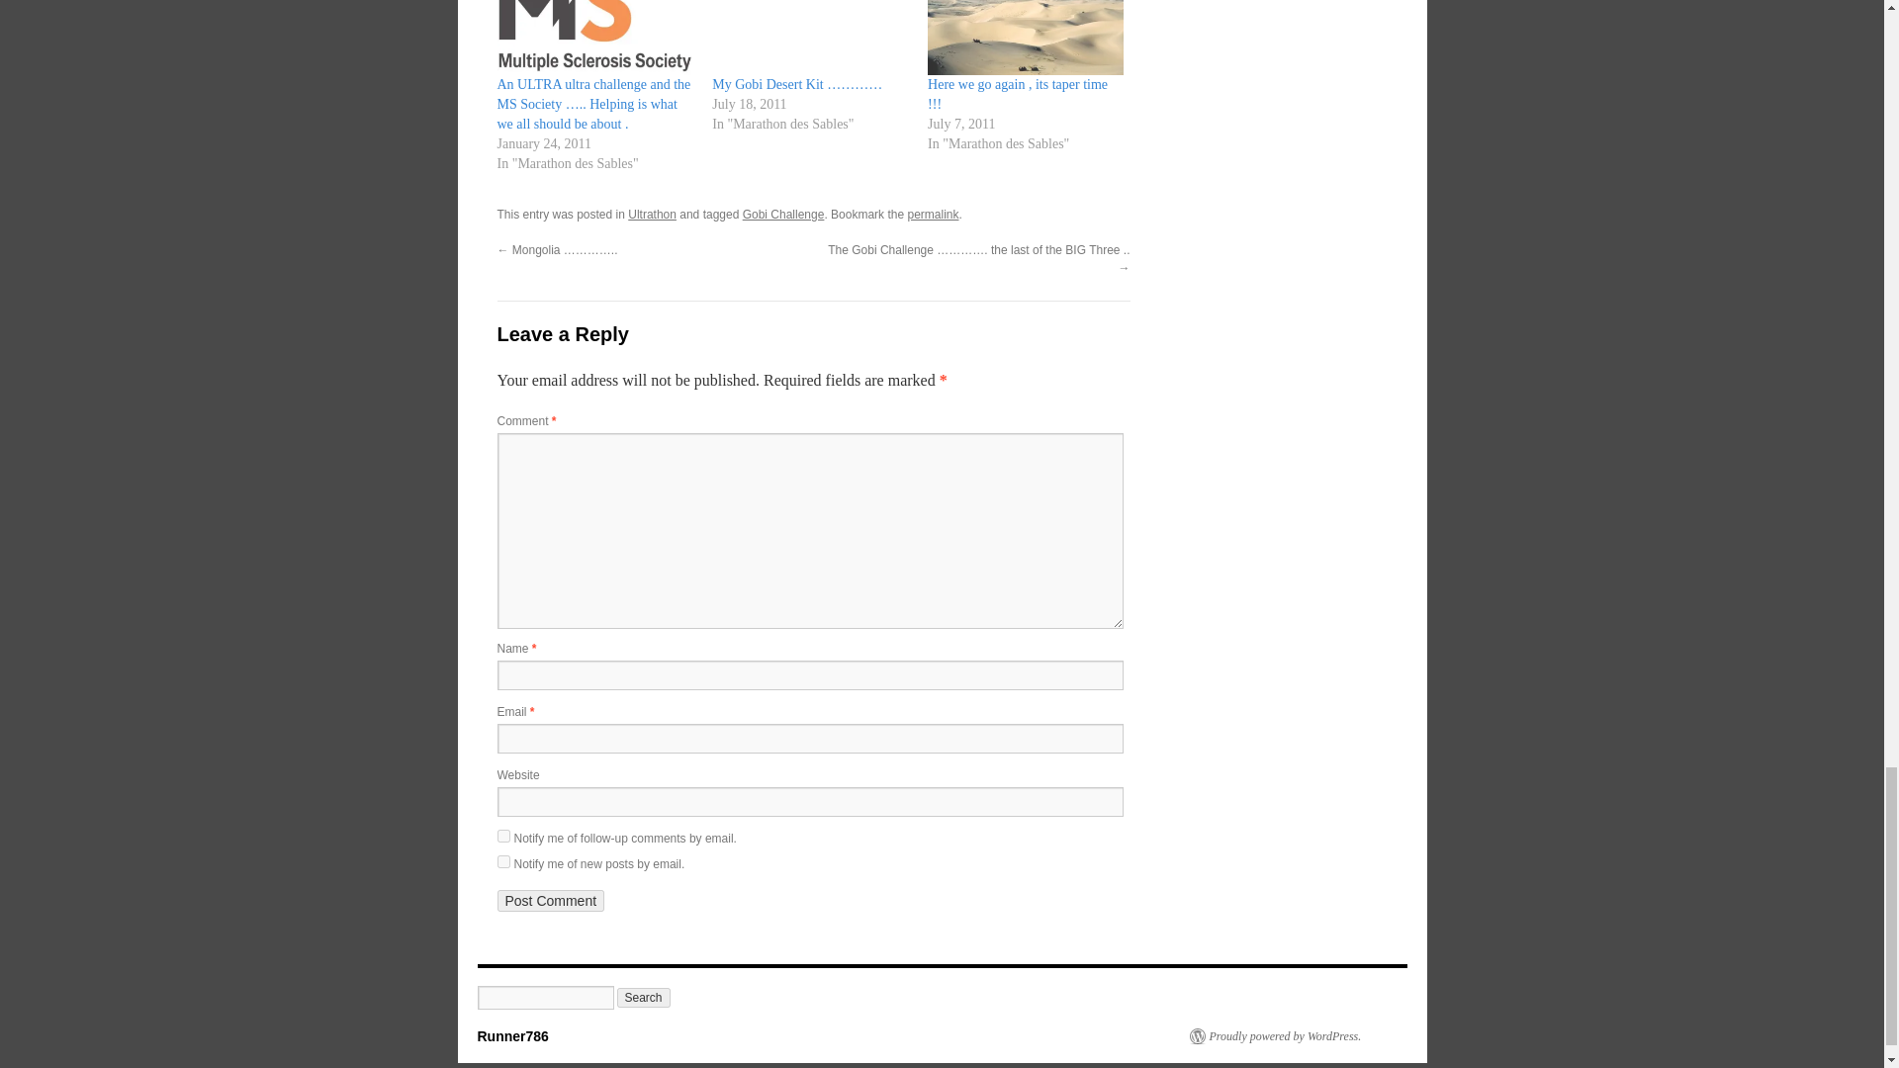  Describe the element at coordinates (652, 214) in the screenshot. I see `Ultrathon` at that location.